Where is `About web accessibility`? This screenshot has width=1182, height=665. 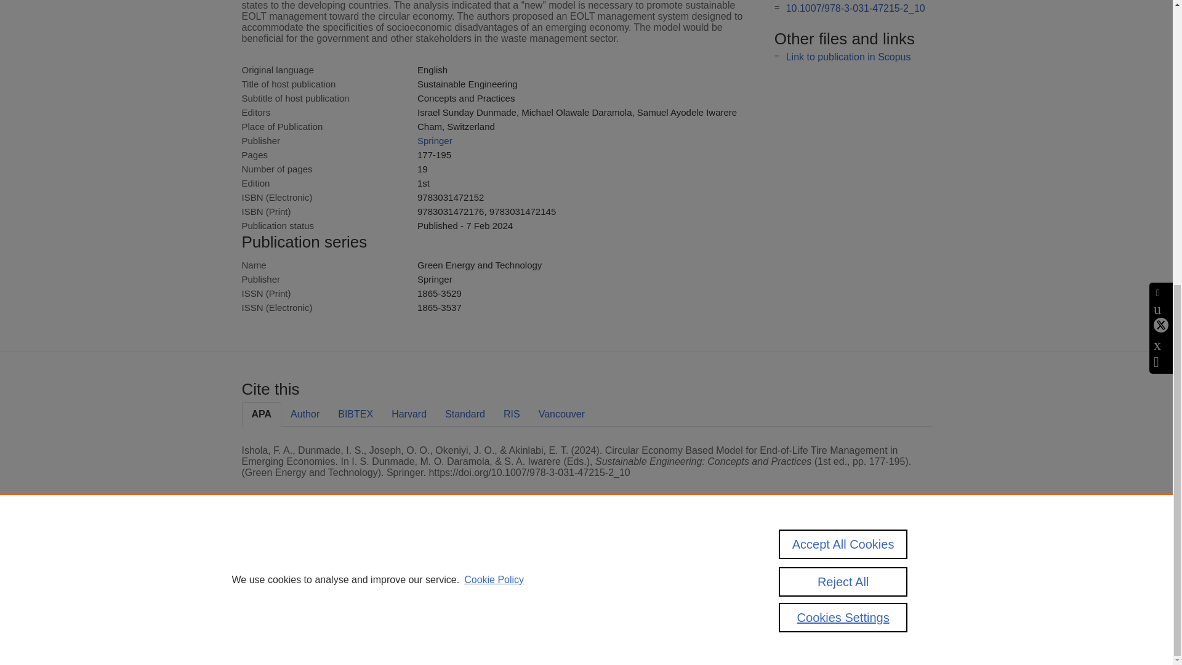
About web accessibility is located at coordinates (786, 584).